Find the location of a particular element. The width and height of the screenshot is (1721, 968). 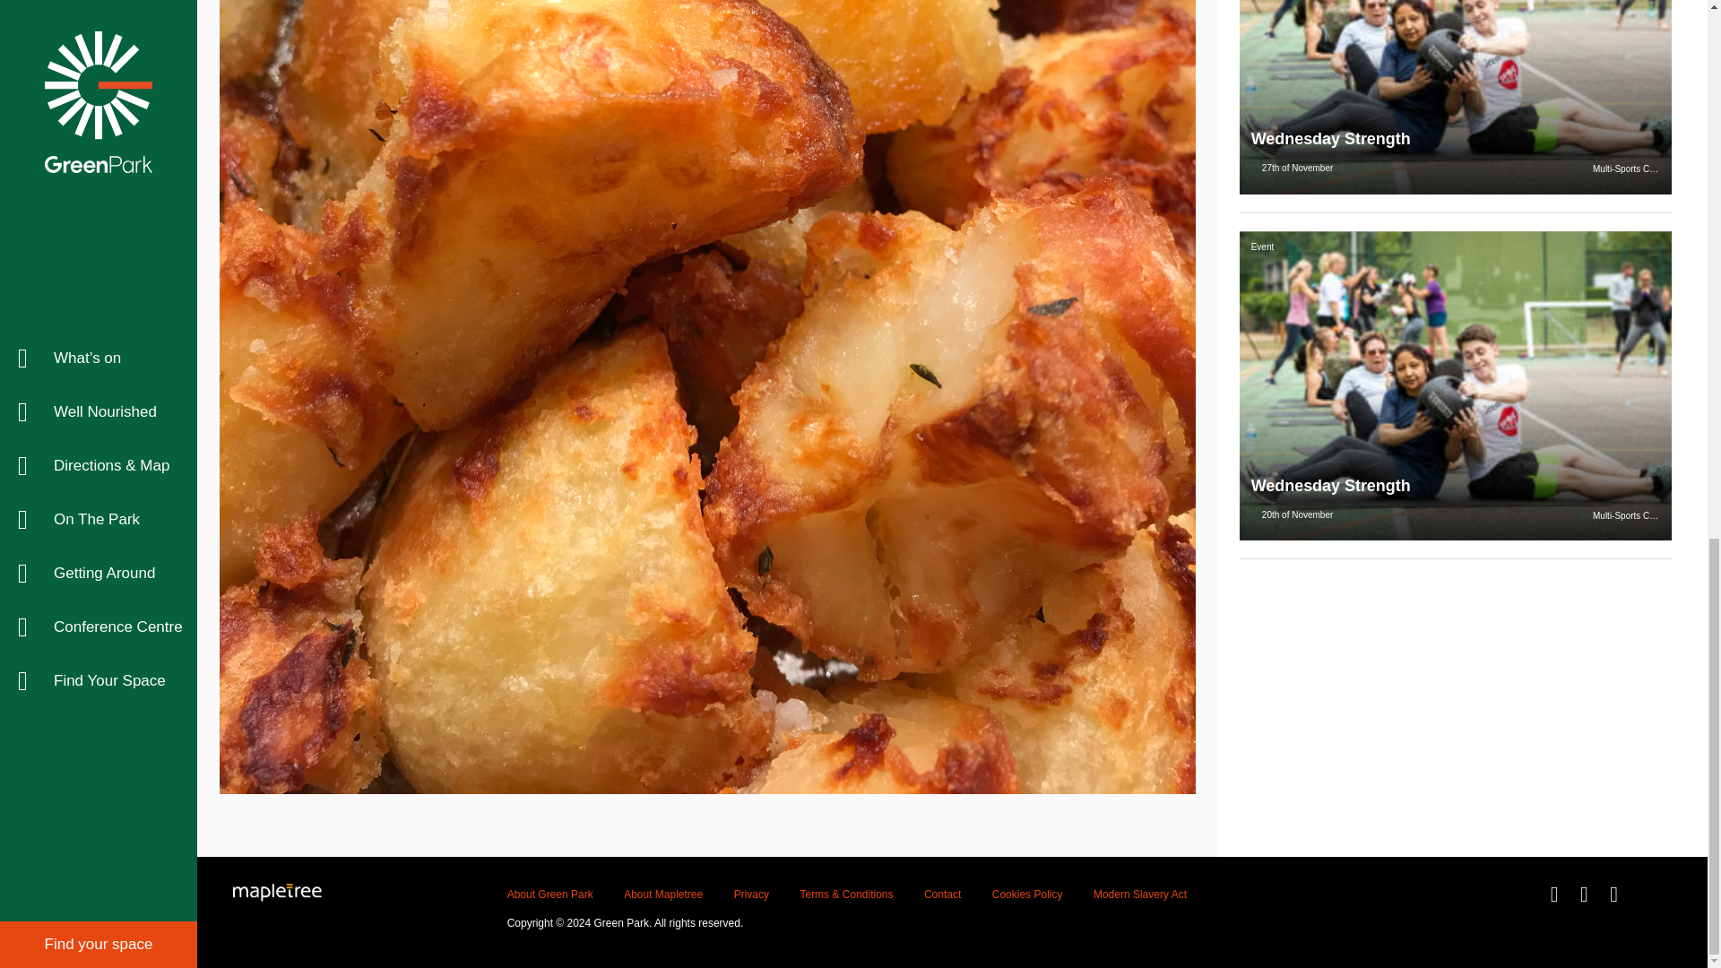

Modern Slavery Act is located at coordinates (1140, 895).